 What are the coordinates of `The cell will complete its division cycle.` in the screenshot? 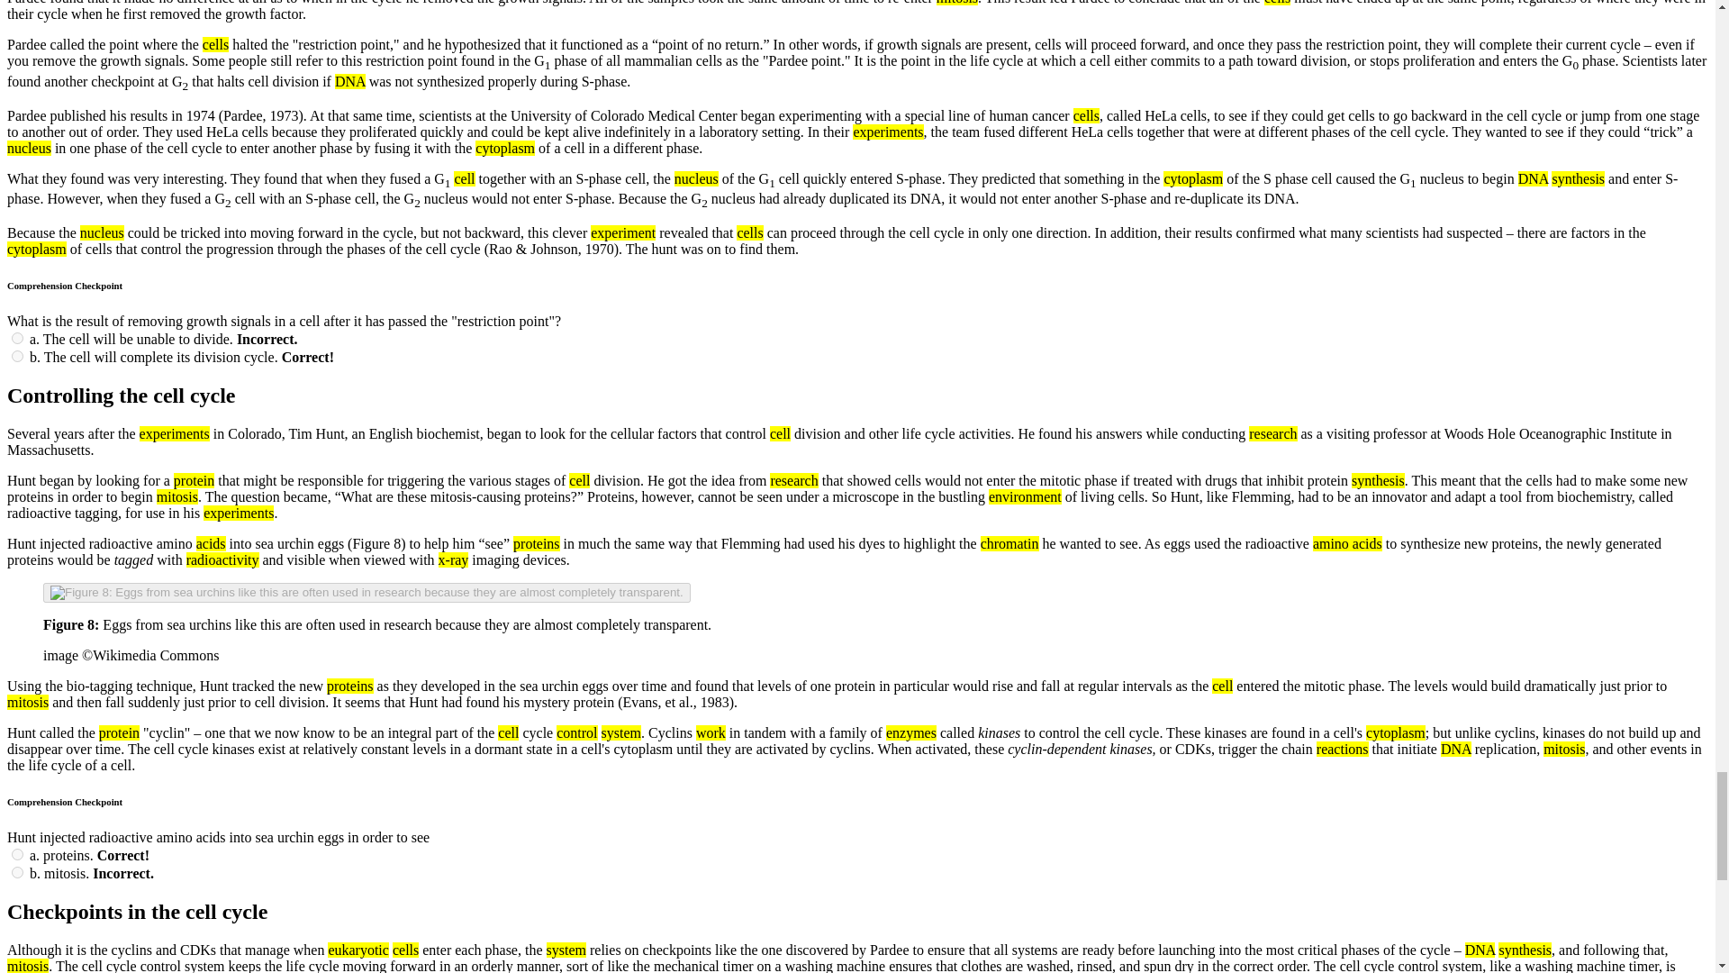 It's located at (18, 355).